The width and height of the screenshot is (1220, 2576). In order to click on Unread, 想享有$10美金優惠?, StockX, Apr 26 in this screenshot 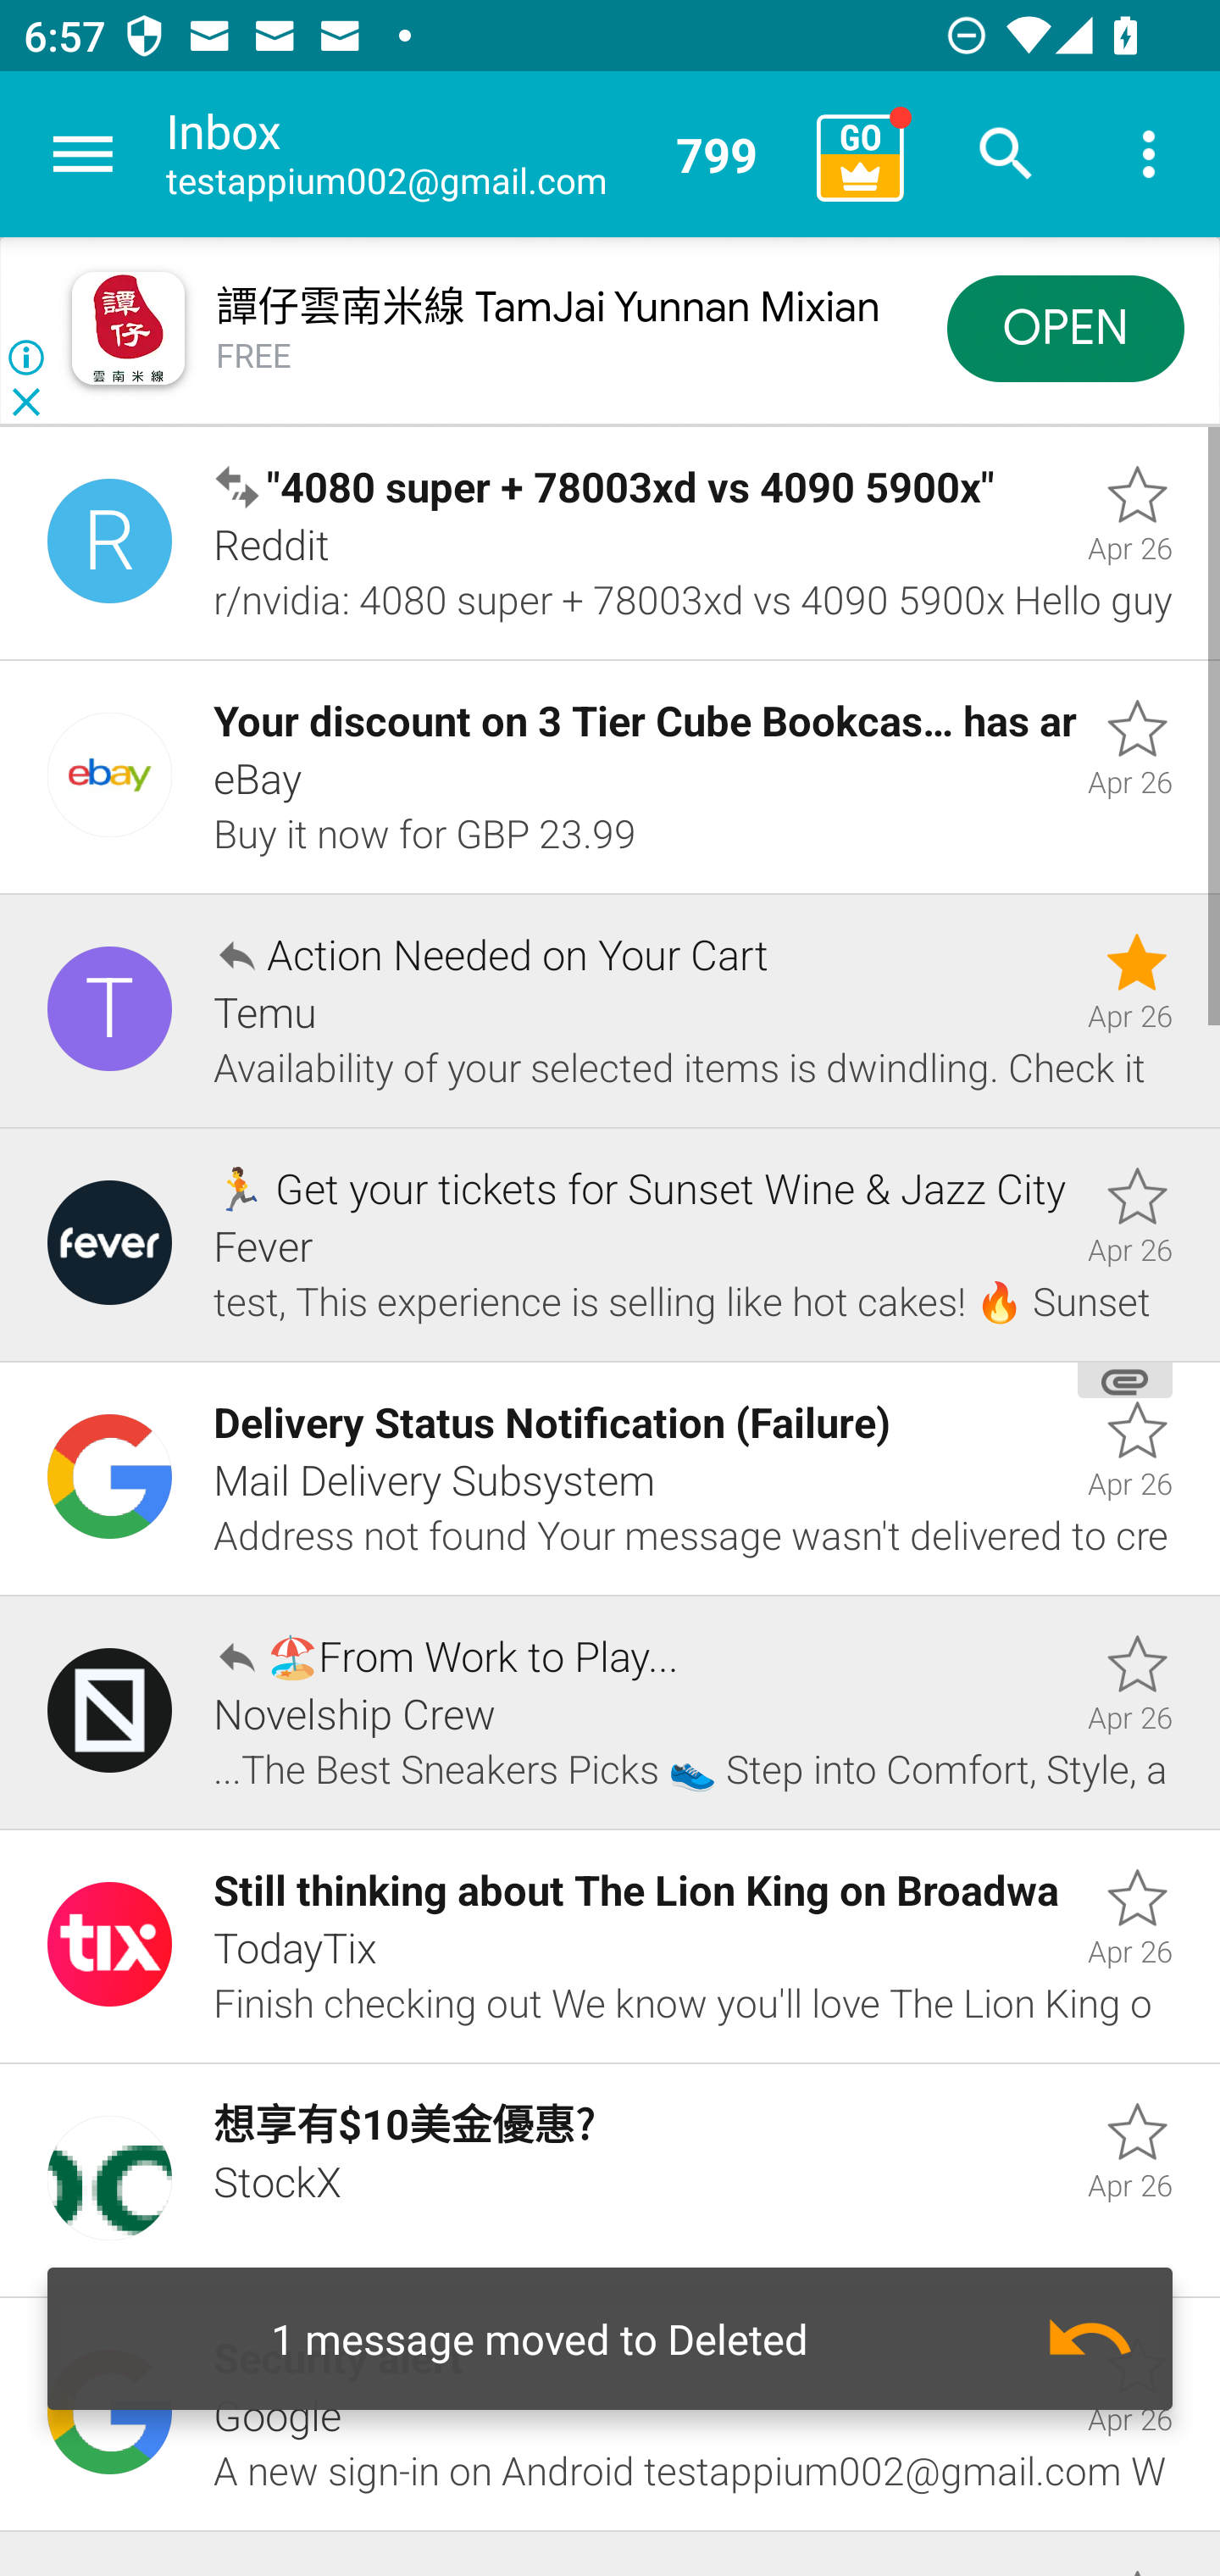, I will do `click(610, 2180)`.